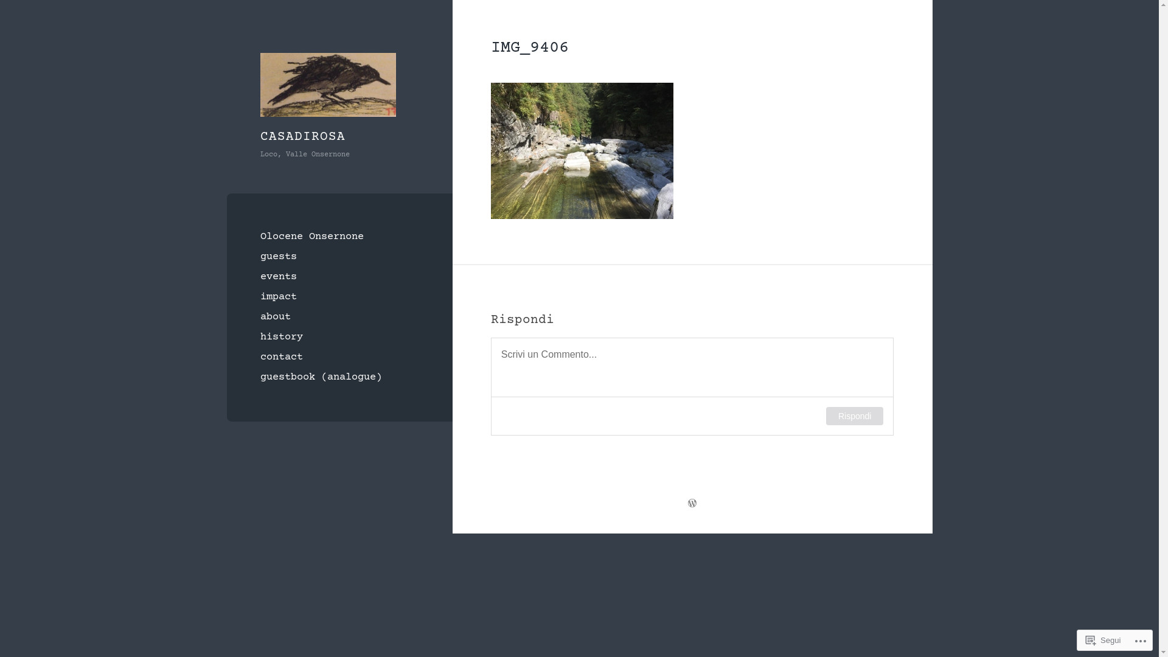 This screenshot has width=1168, height=657. I want to click on Segui, so click(1104, 640).